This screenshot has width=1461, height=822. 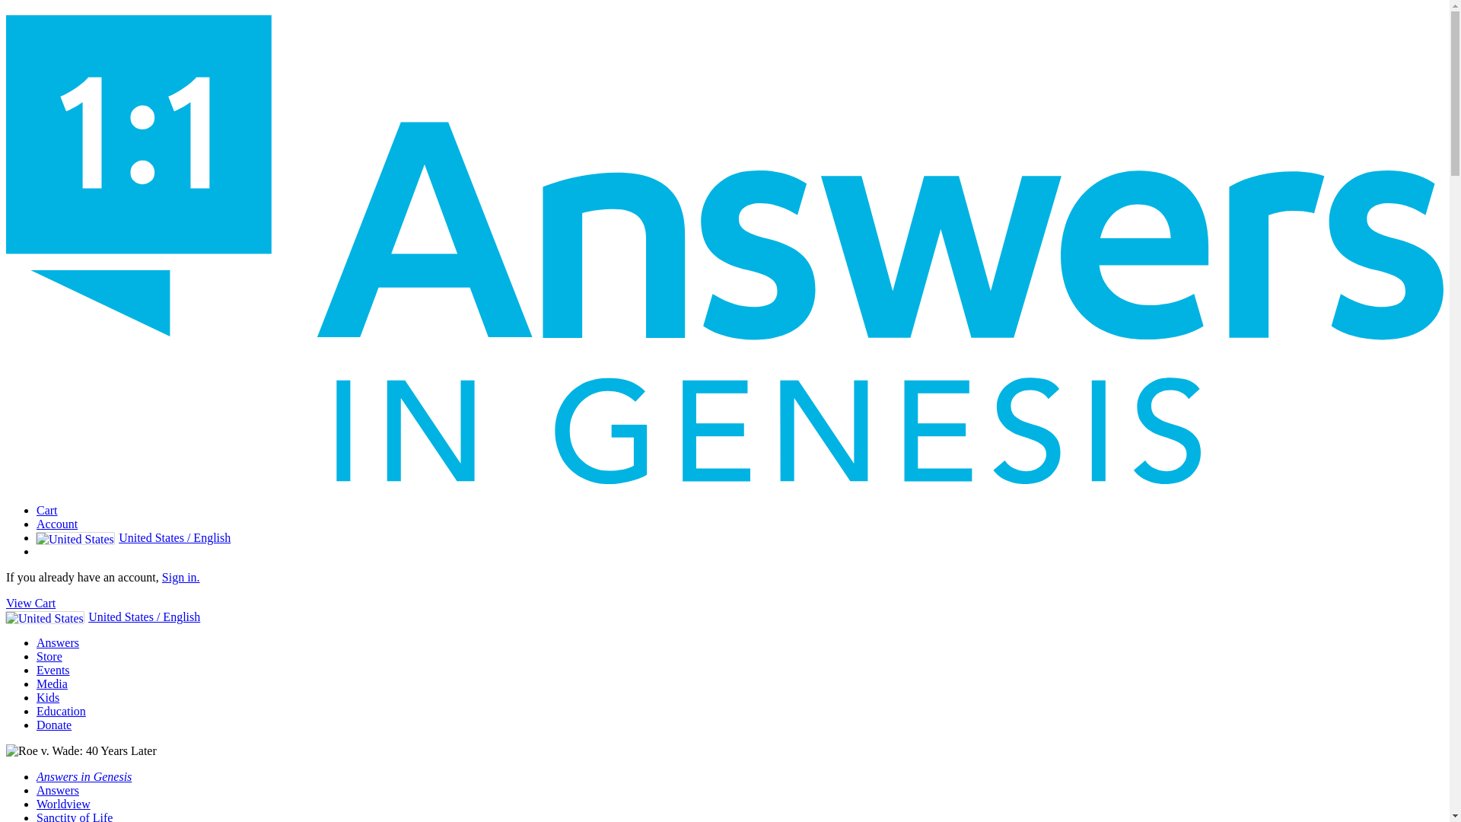 I want to click on Account, so click(x=56, y=524).